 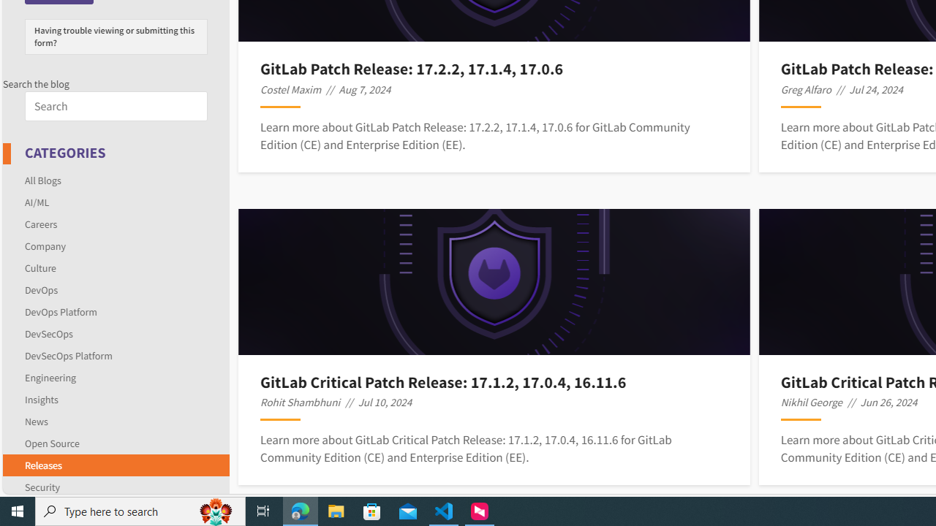 I want to click on All Blogs, so click(x=43, y=180).